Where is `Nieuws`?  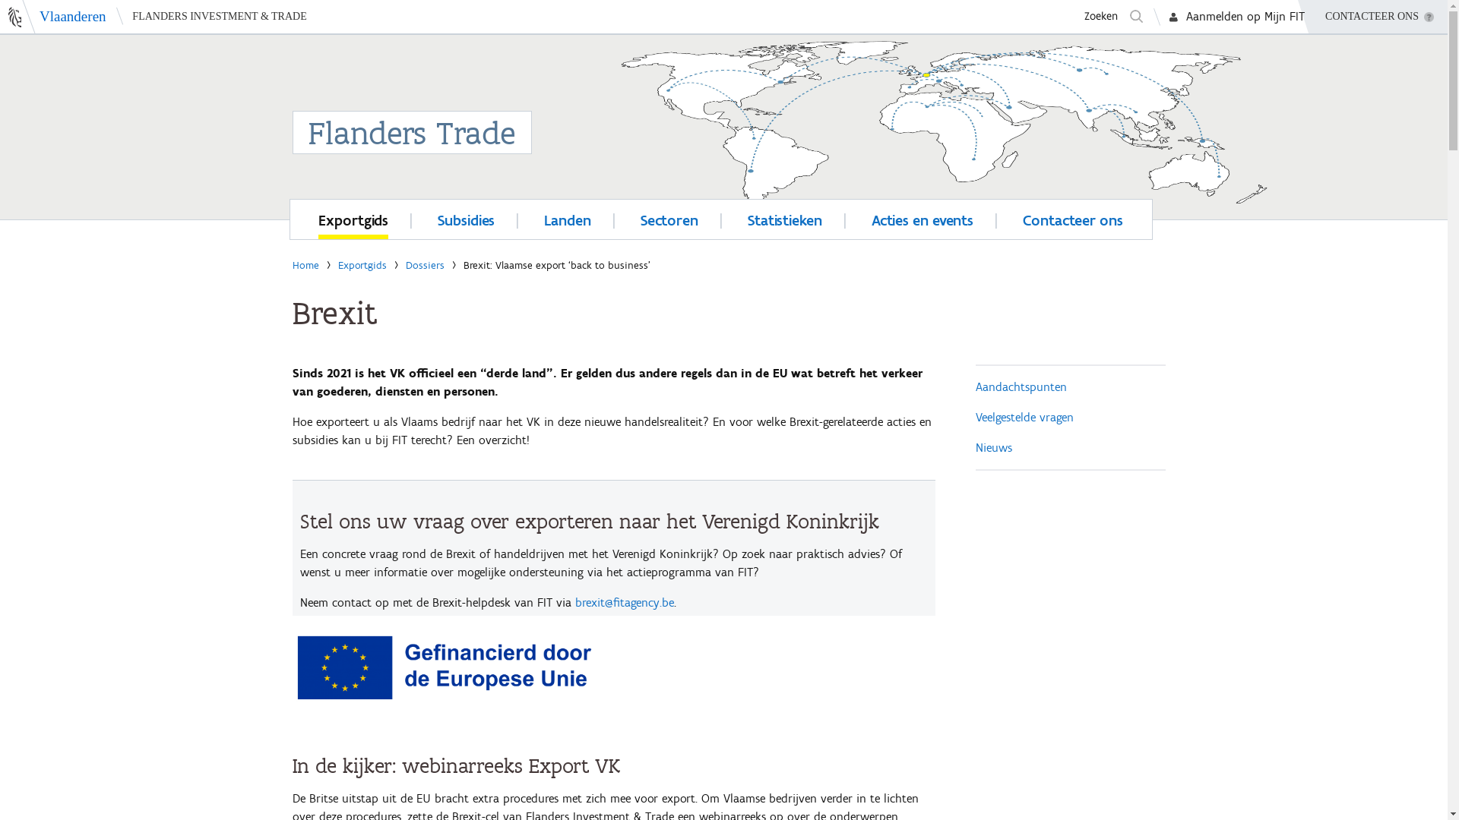
Nieuws is located at coordinates (994, 448).